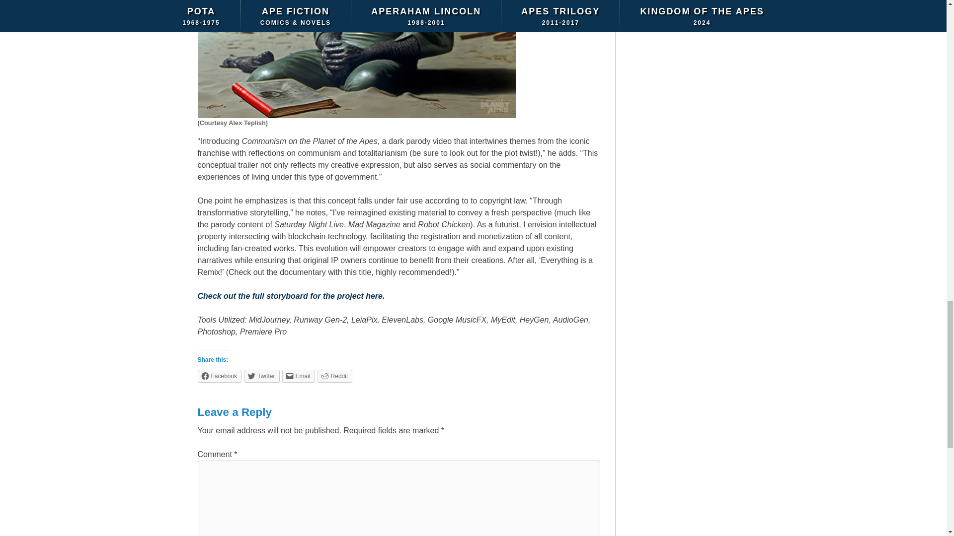  I want to click on Check out the full storyboard for the project here., so click(291, 296).